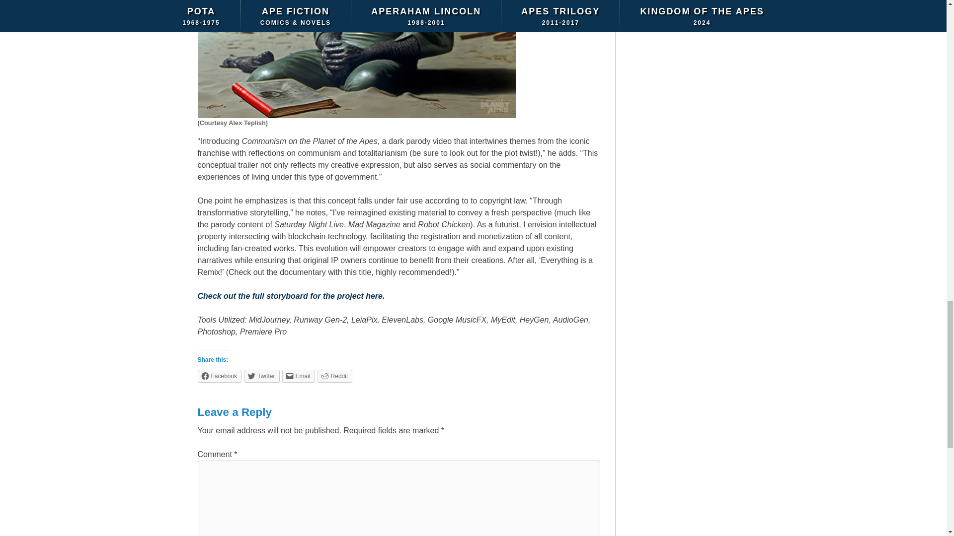  I want to click on Check out the full storyboard for the project here., so click(291, 296).